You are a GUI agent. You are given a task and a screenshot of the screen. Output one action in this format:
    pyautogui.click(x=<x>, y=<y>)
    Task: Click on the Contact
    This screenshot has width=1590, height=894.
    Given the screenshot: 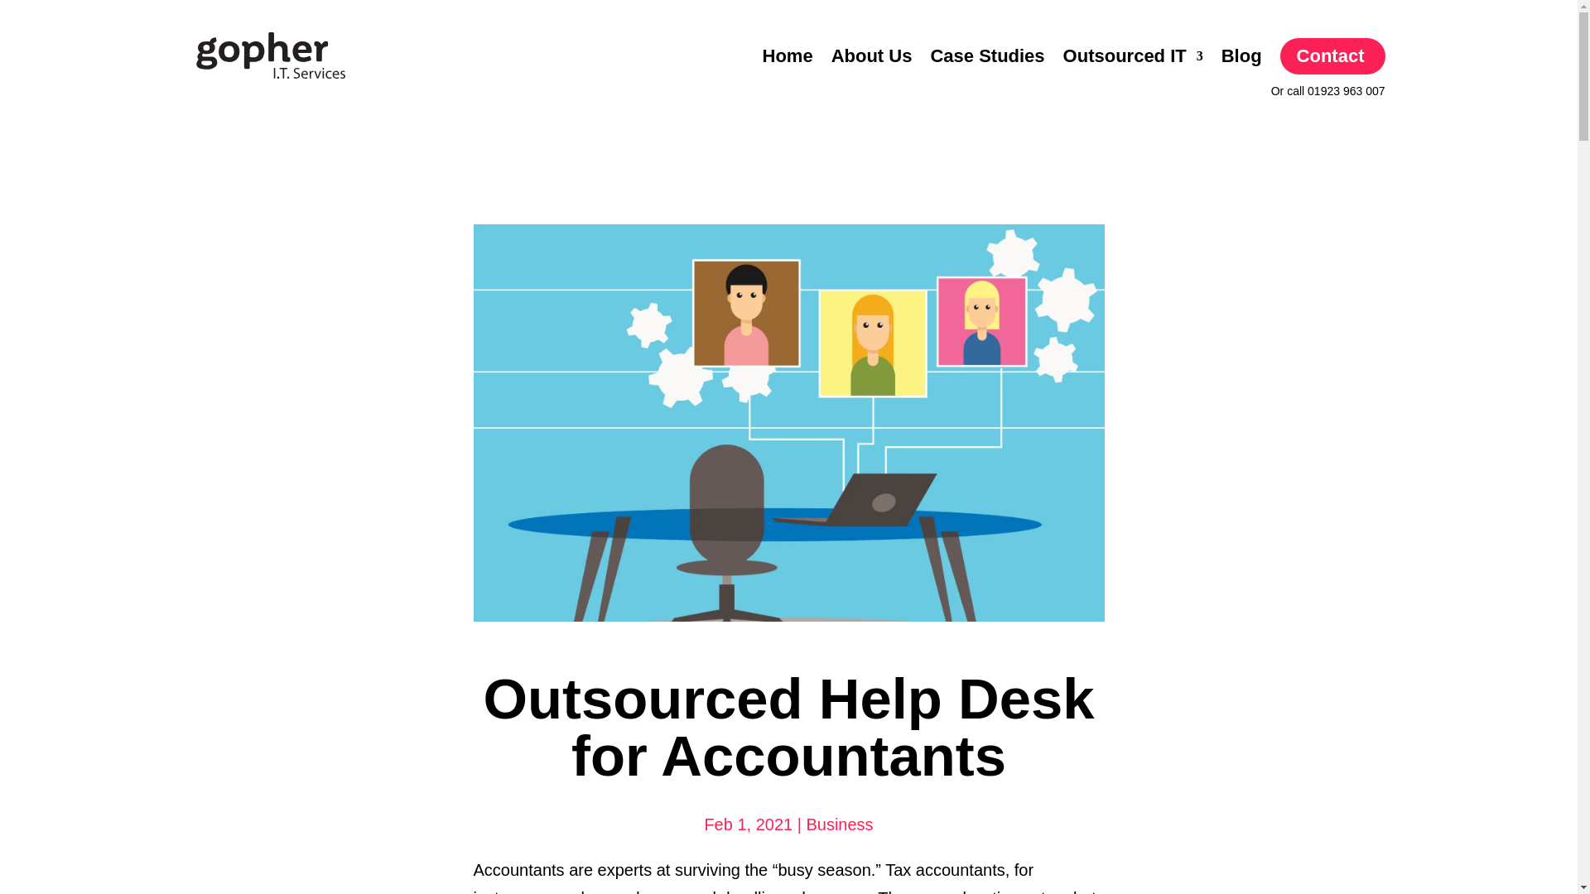 What is the action you would take?
    pyautogui.click(x=1332, y=56)
    